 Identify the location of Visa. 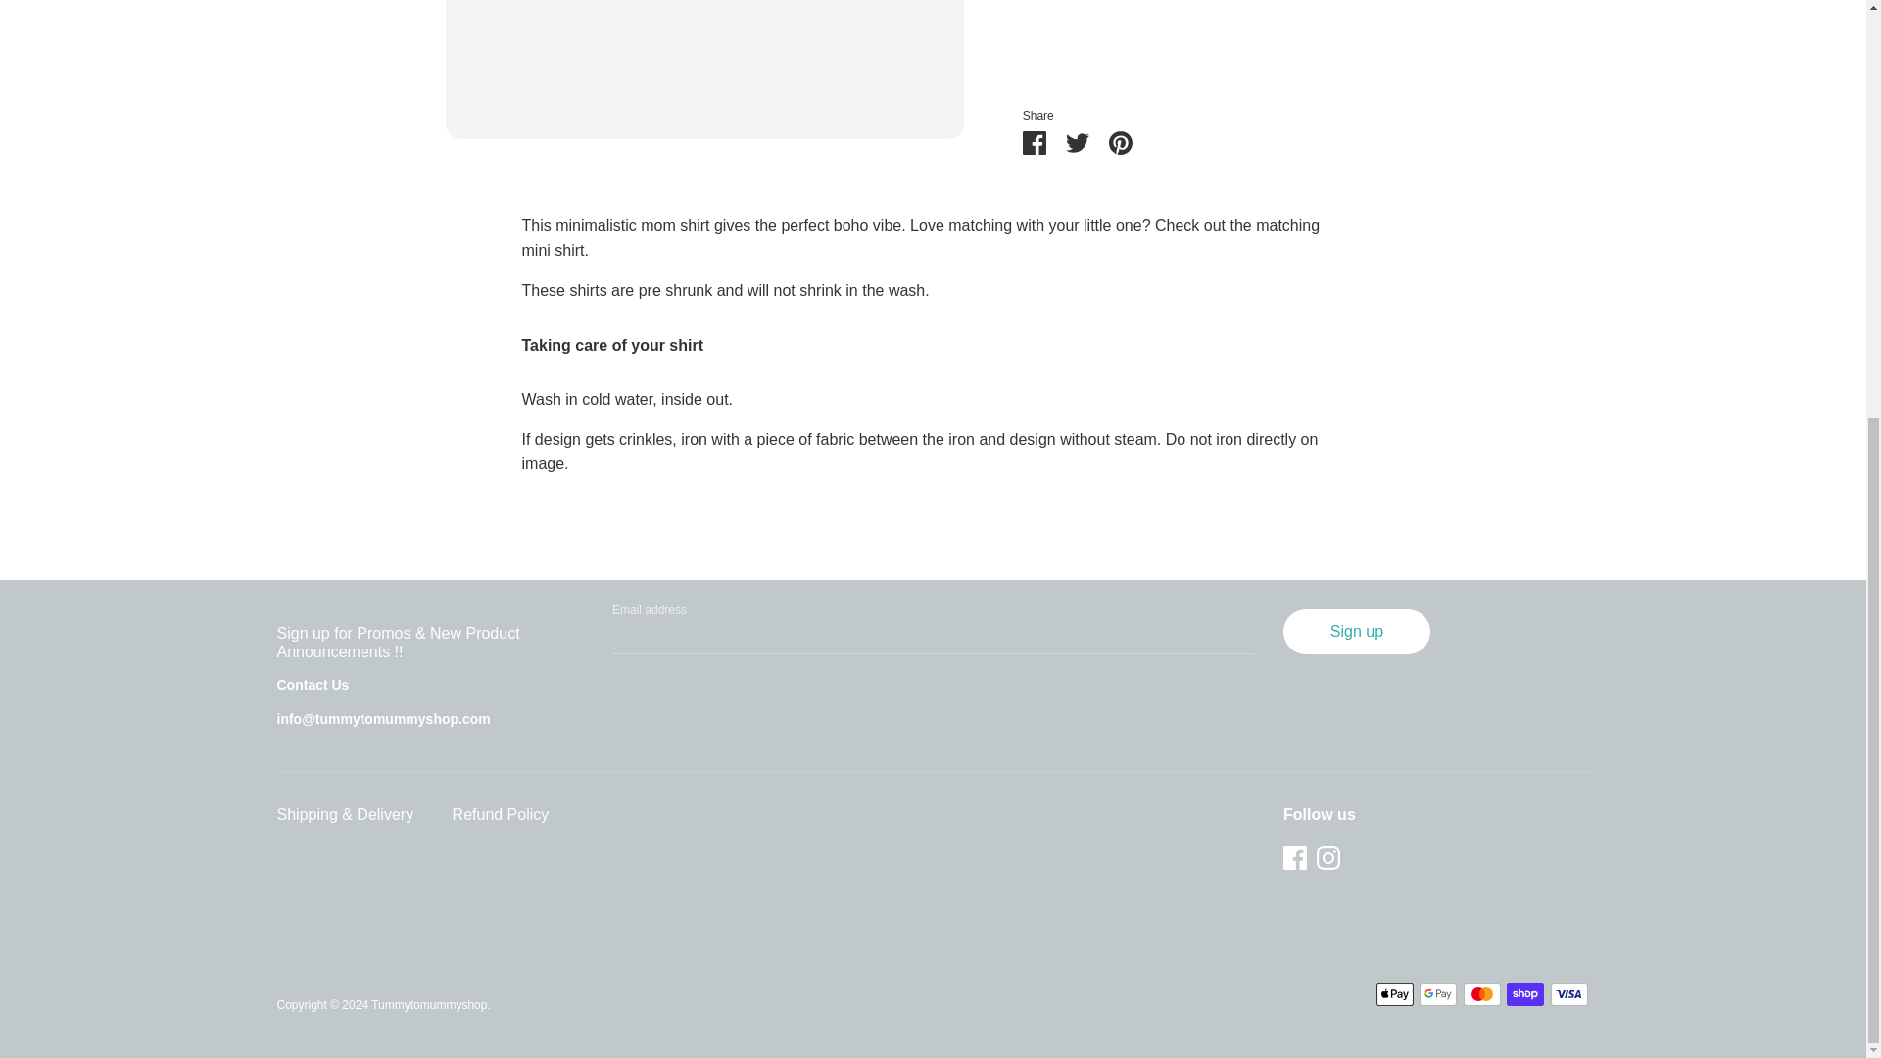
(1568, 994).